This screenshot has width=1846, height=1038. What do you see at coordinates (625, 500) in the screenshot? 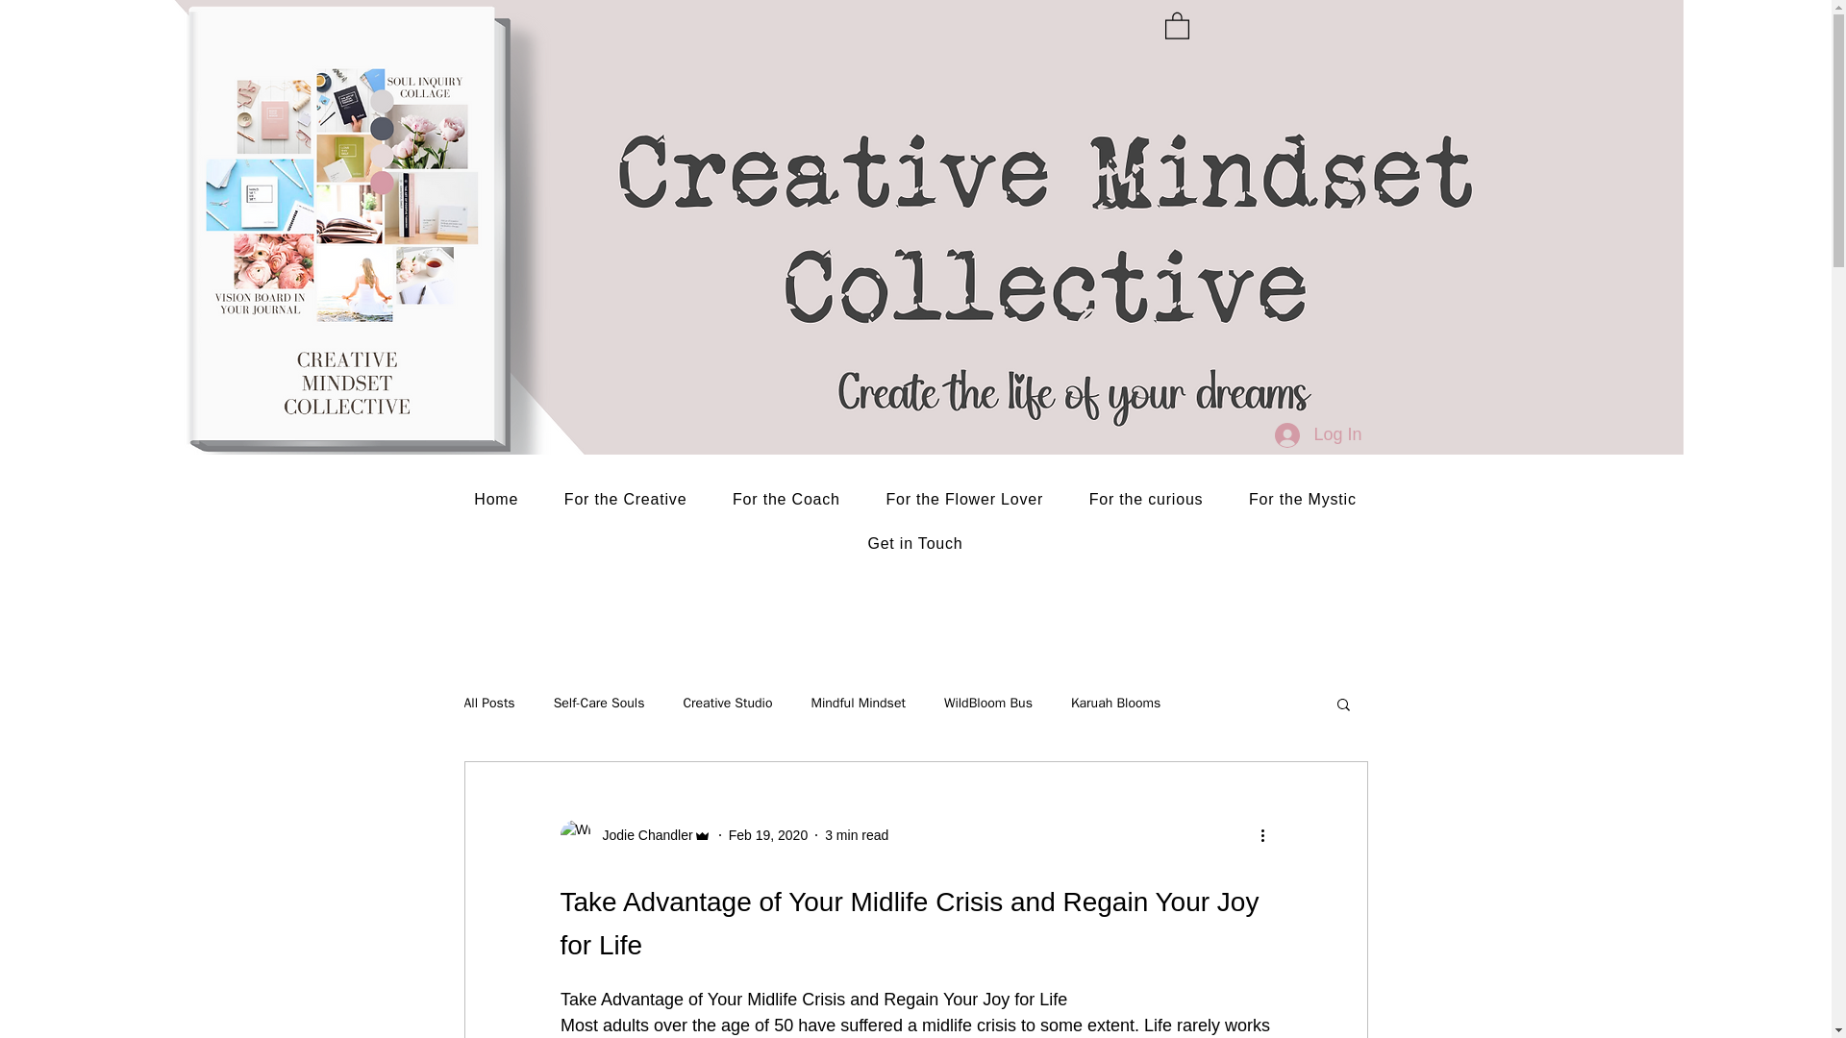
I see `For the Creative` at bounding box center [625, 500].